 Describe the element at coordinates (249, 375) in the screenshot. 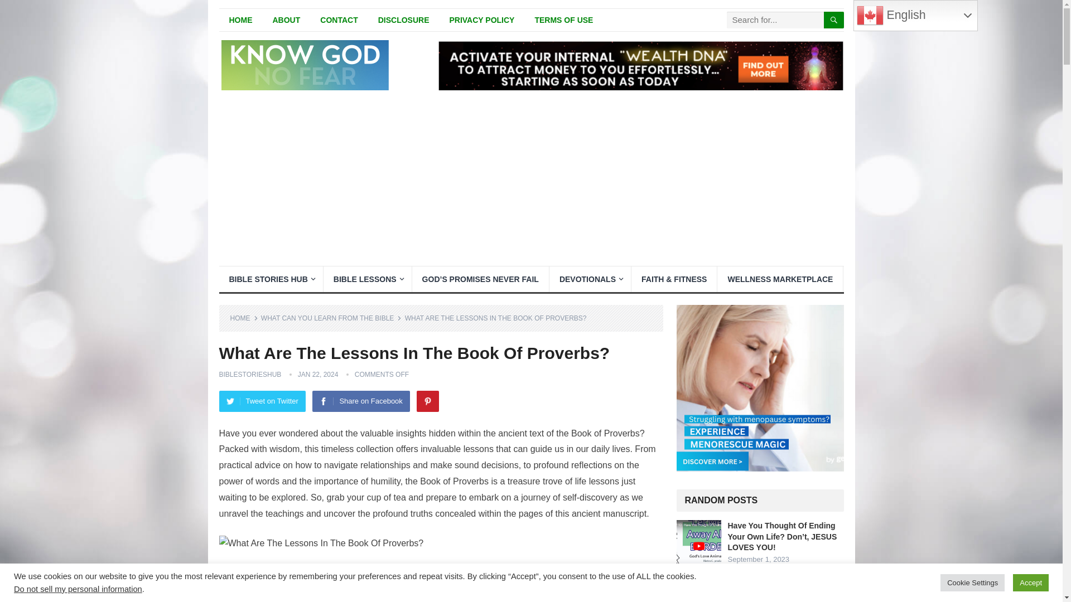

I see `BIBLESTORIESHUB` at that location.